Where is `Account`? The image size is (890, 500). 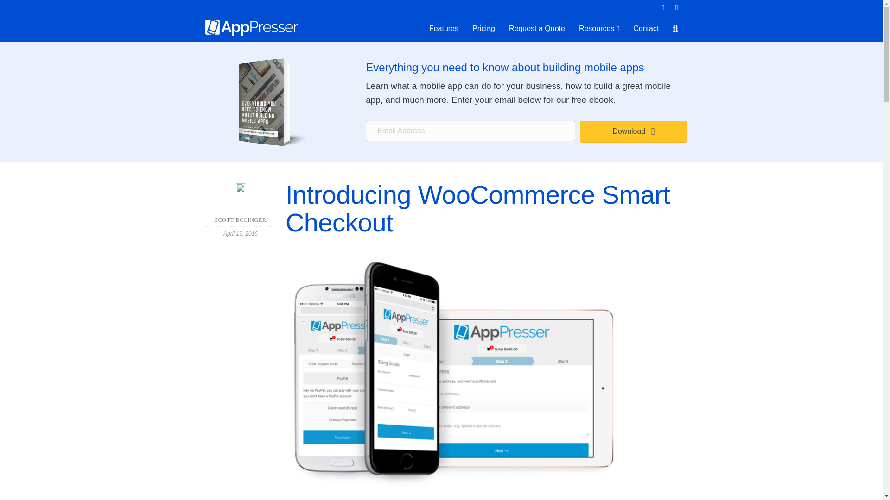
Account is located at coordinates (677, 8).